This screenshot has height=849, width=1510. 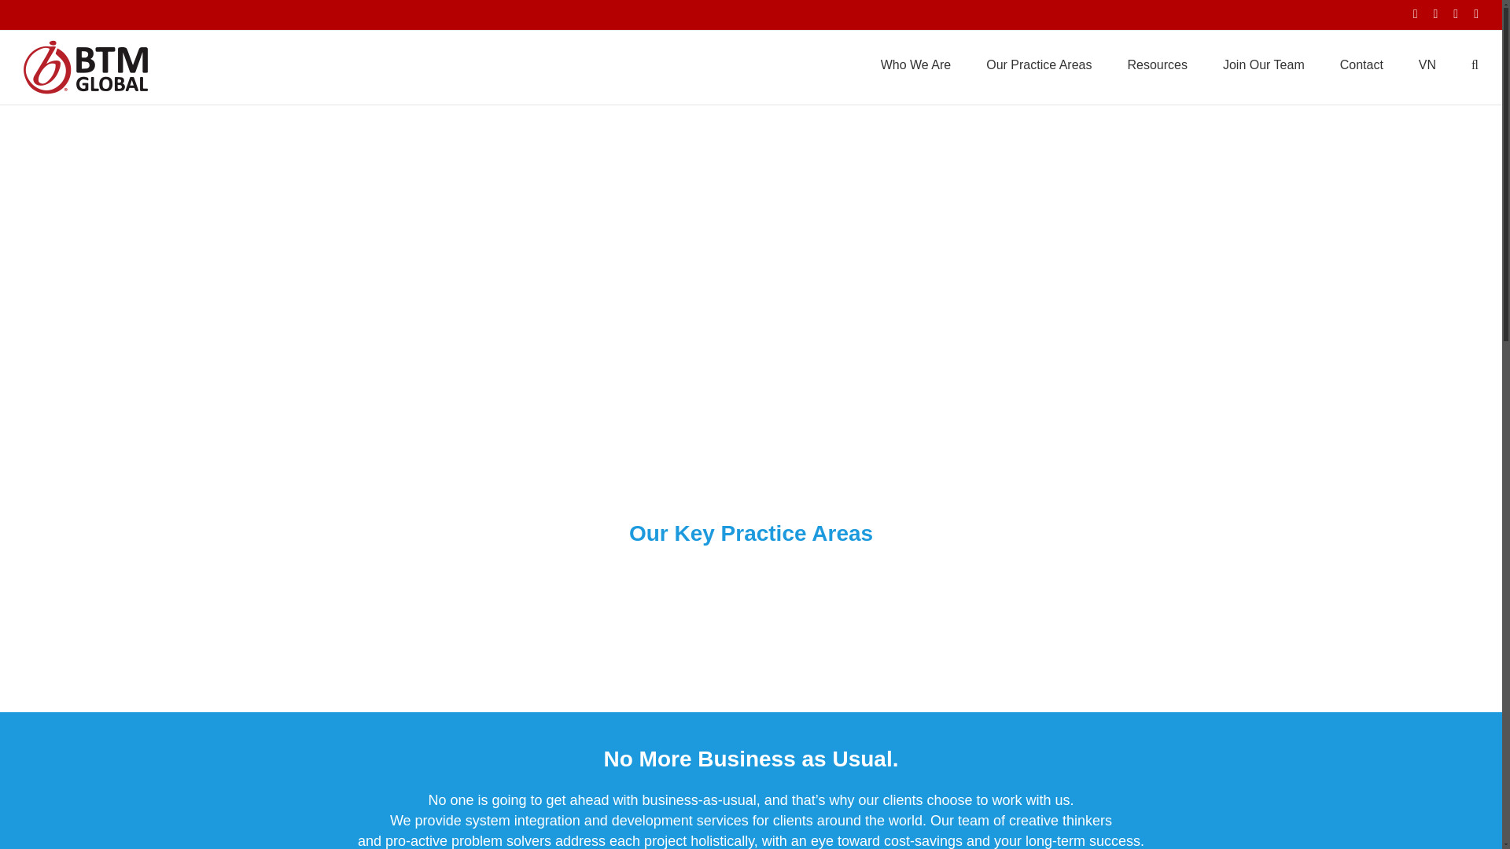 I want to click on Join Our Team, so click(x=1263, y=63).